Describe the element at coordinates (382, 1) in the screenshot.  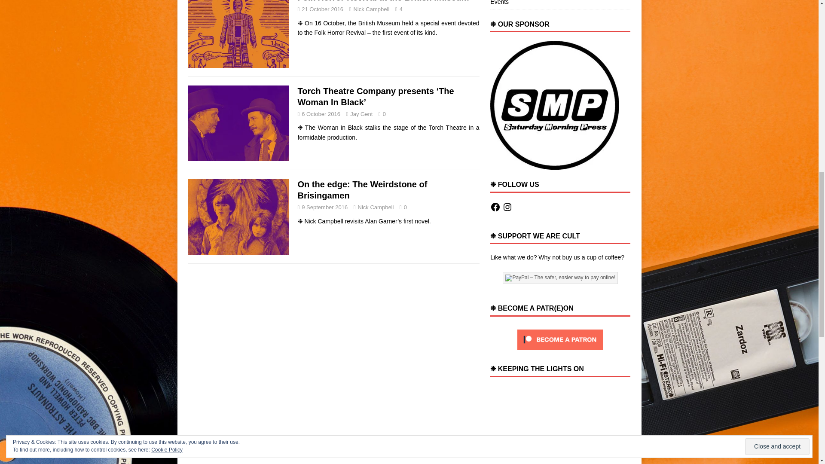
I see `Folk Horror Revival at the British Museum` at that location.